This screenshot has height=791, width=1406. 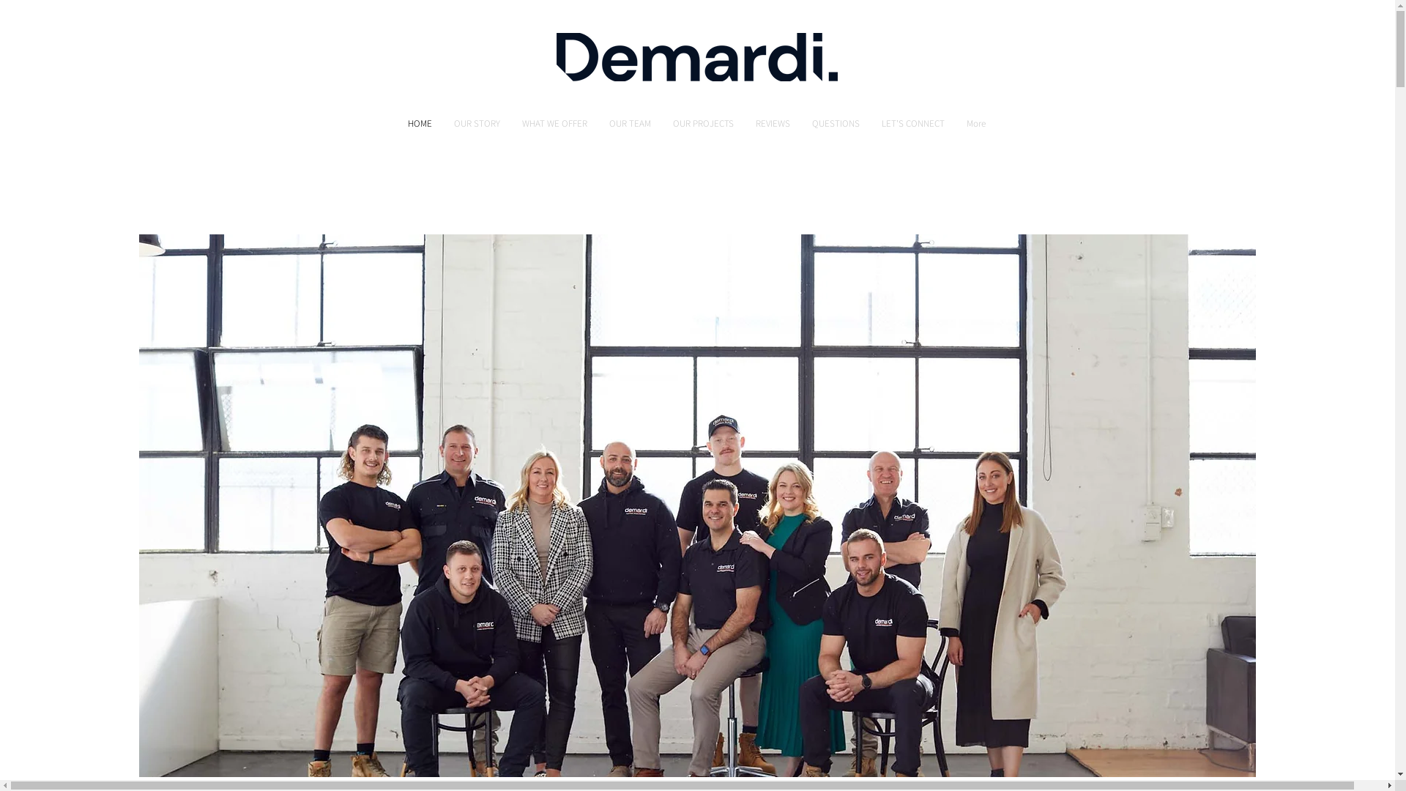 I want to click on REVIEWS, so click(x=772, y=129).